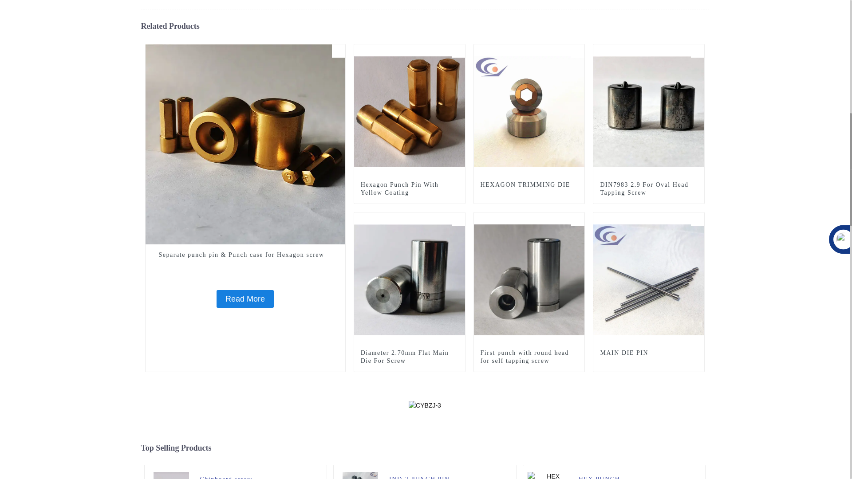 The height and width of the screenshot is (479, 852). I want to click on DIN7983 2.9 For Oval Head Tapping Screw, so click(649, 111).